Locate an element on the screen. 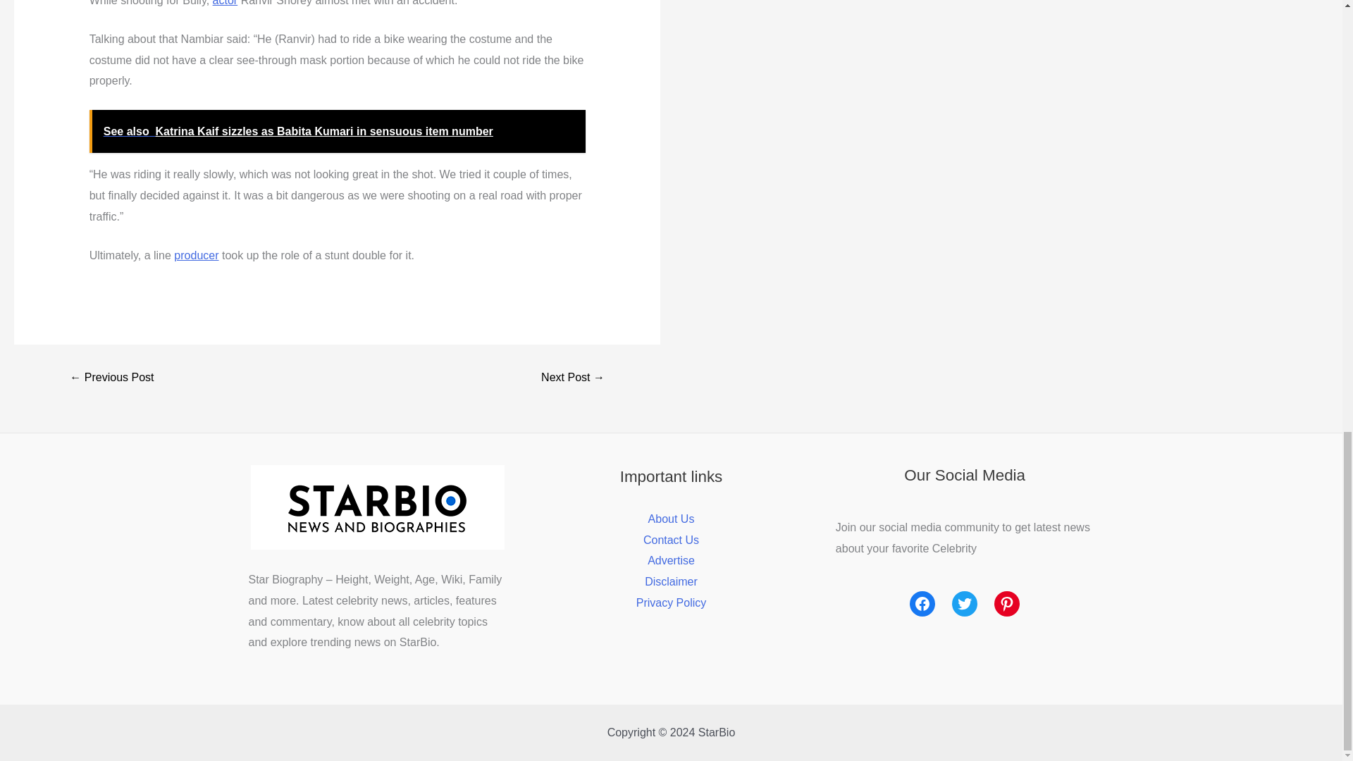 Image resolution: width=1353 pixels, height=761 pixels. Disclaimer is located at coordinates (671, 581).